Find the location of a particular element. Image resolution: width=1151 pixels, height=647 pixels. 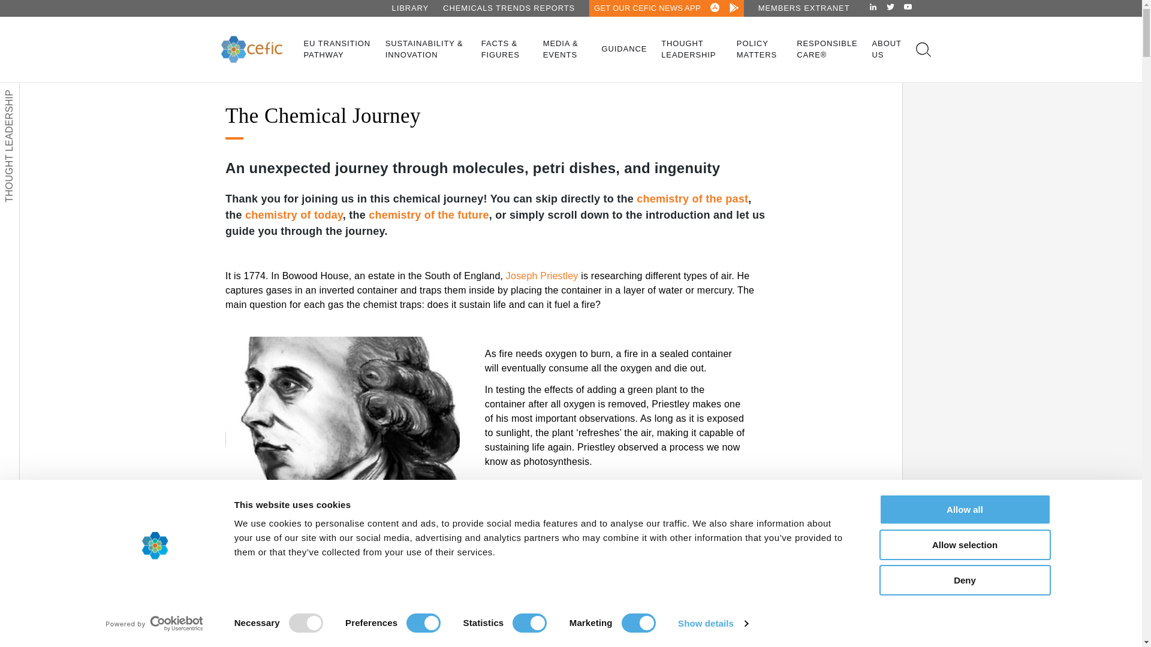

Show details is located at coordinates (712, 624).